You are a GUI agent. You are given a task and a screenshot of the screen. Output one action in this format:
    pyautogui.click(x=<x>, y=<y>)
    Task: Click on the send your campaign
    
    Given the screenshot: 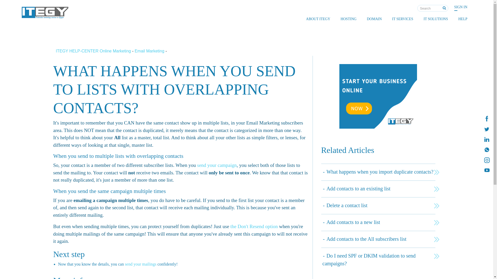 What is the action you would take?
    pyautogui.click(x=216, y=165)
    